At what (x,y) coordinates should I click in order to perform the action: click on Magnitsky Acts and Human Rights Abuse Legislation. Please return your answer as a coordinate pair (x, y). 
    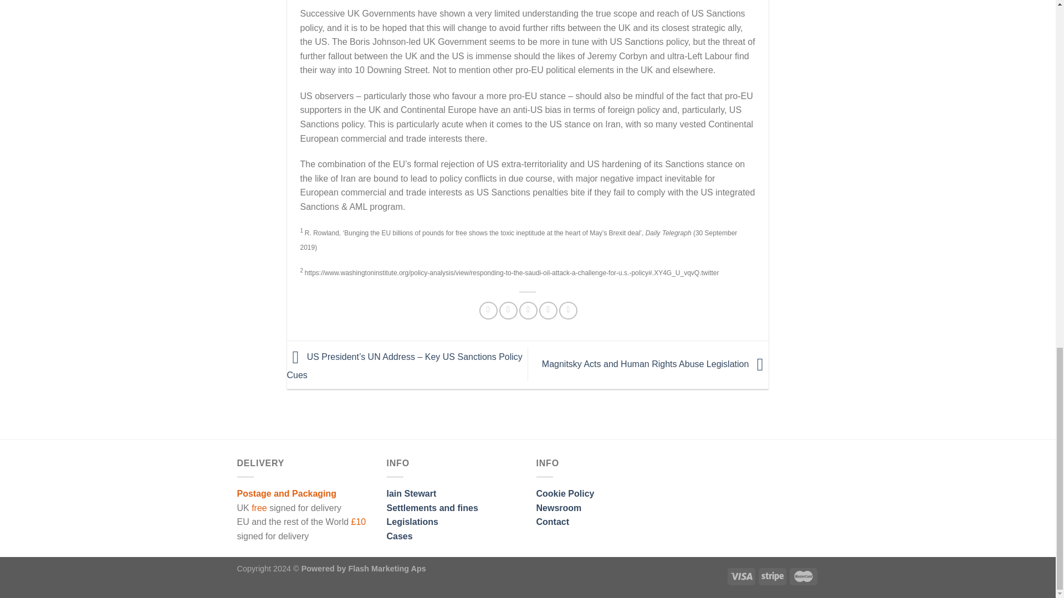
    Looking at the image, I should click on (655, 364).